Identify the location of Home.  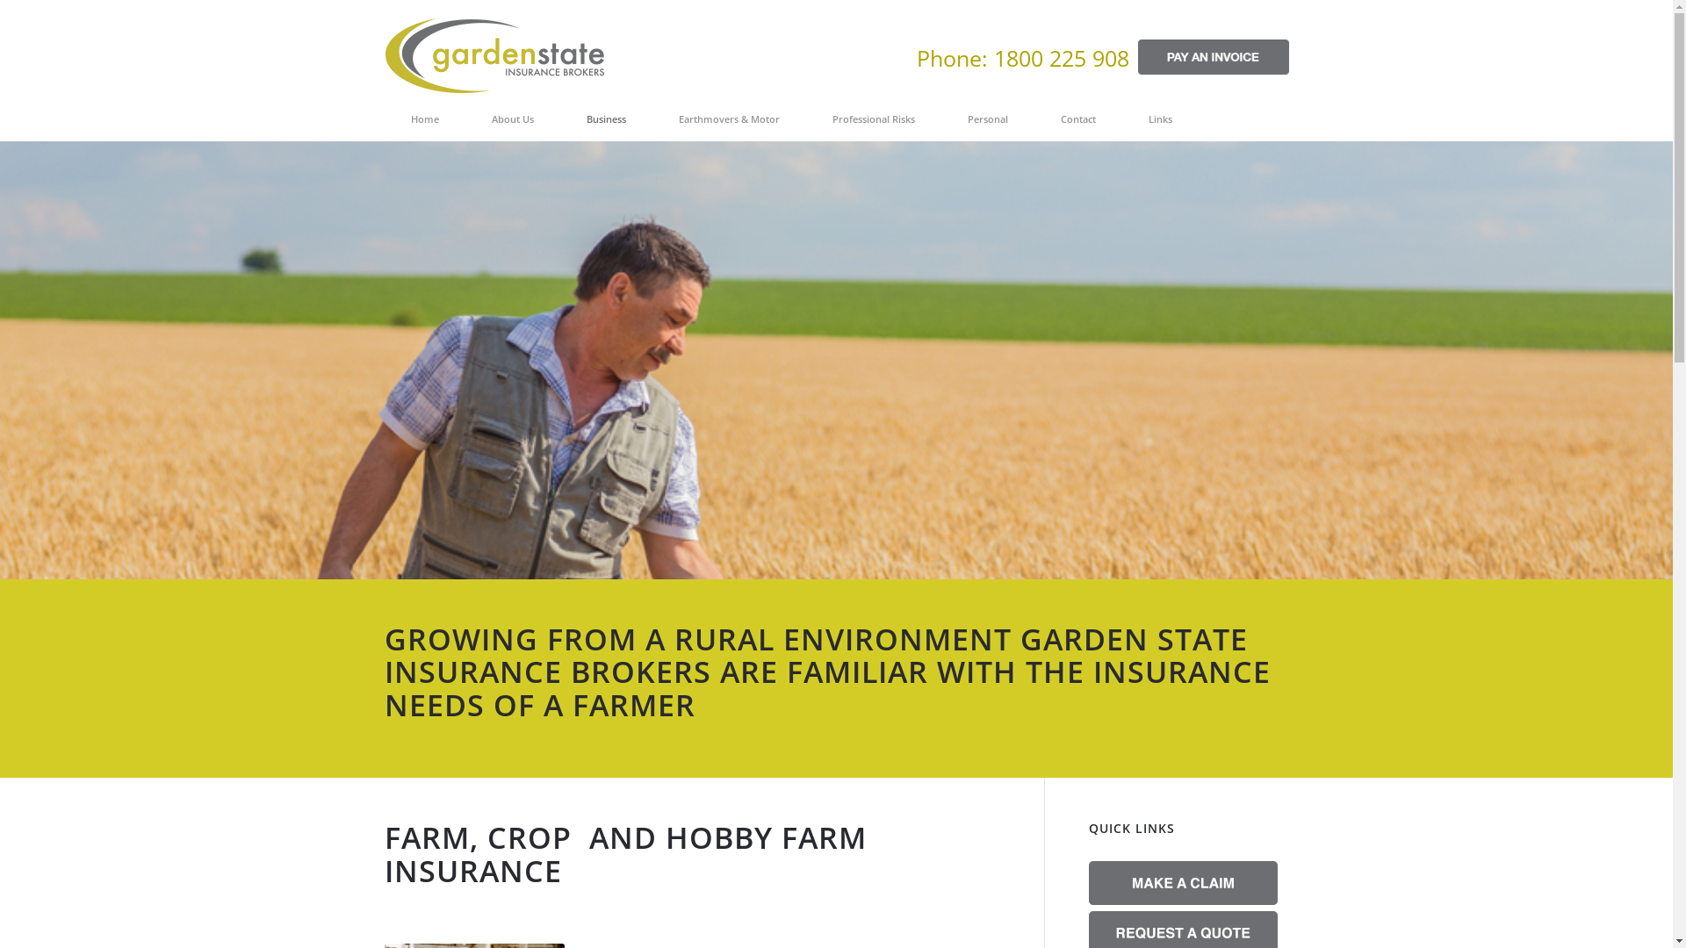
(425, 119).